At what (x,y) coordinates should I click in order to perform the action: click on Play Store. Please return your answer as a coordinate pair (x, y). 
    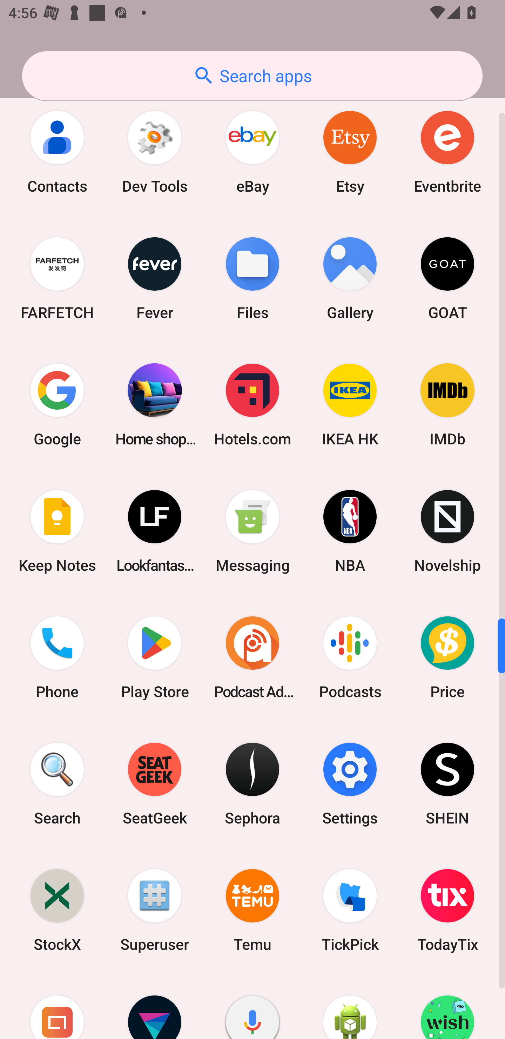
    Looking at the image, I should click on (155, 658).